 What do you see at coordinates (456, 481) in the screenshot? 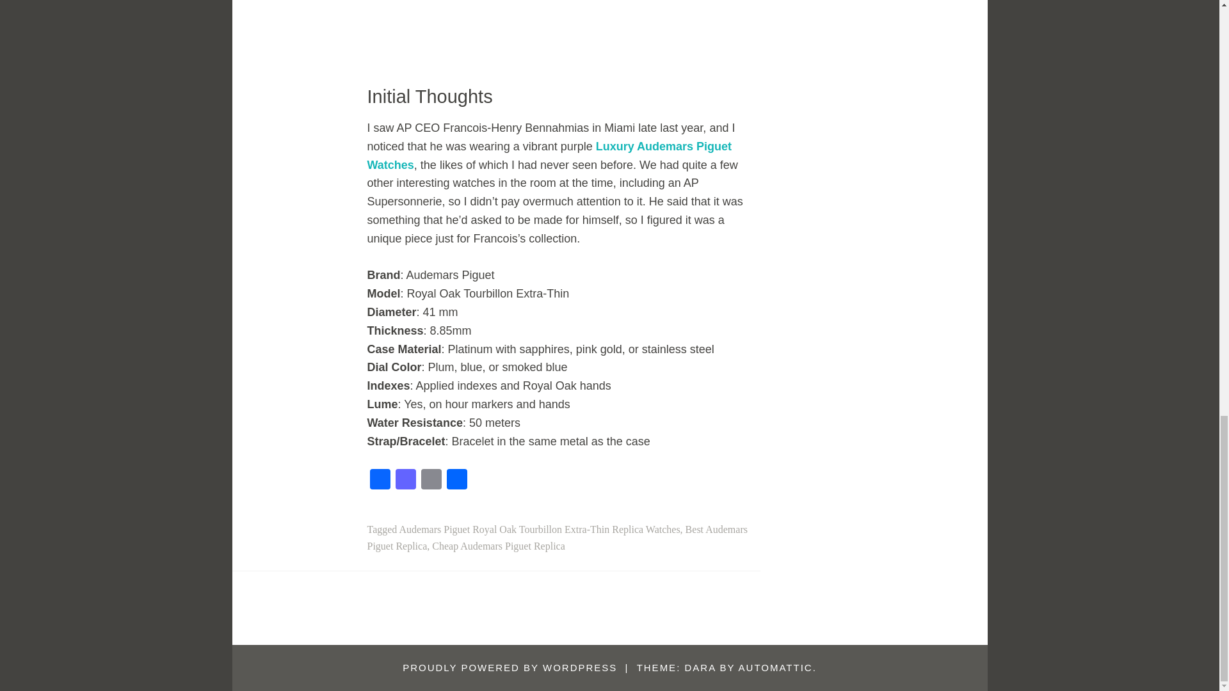
I see `Share` at bounding box center [456, 481].